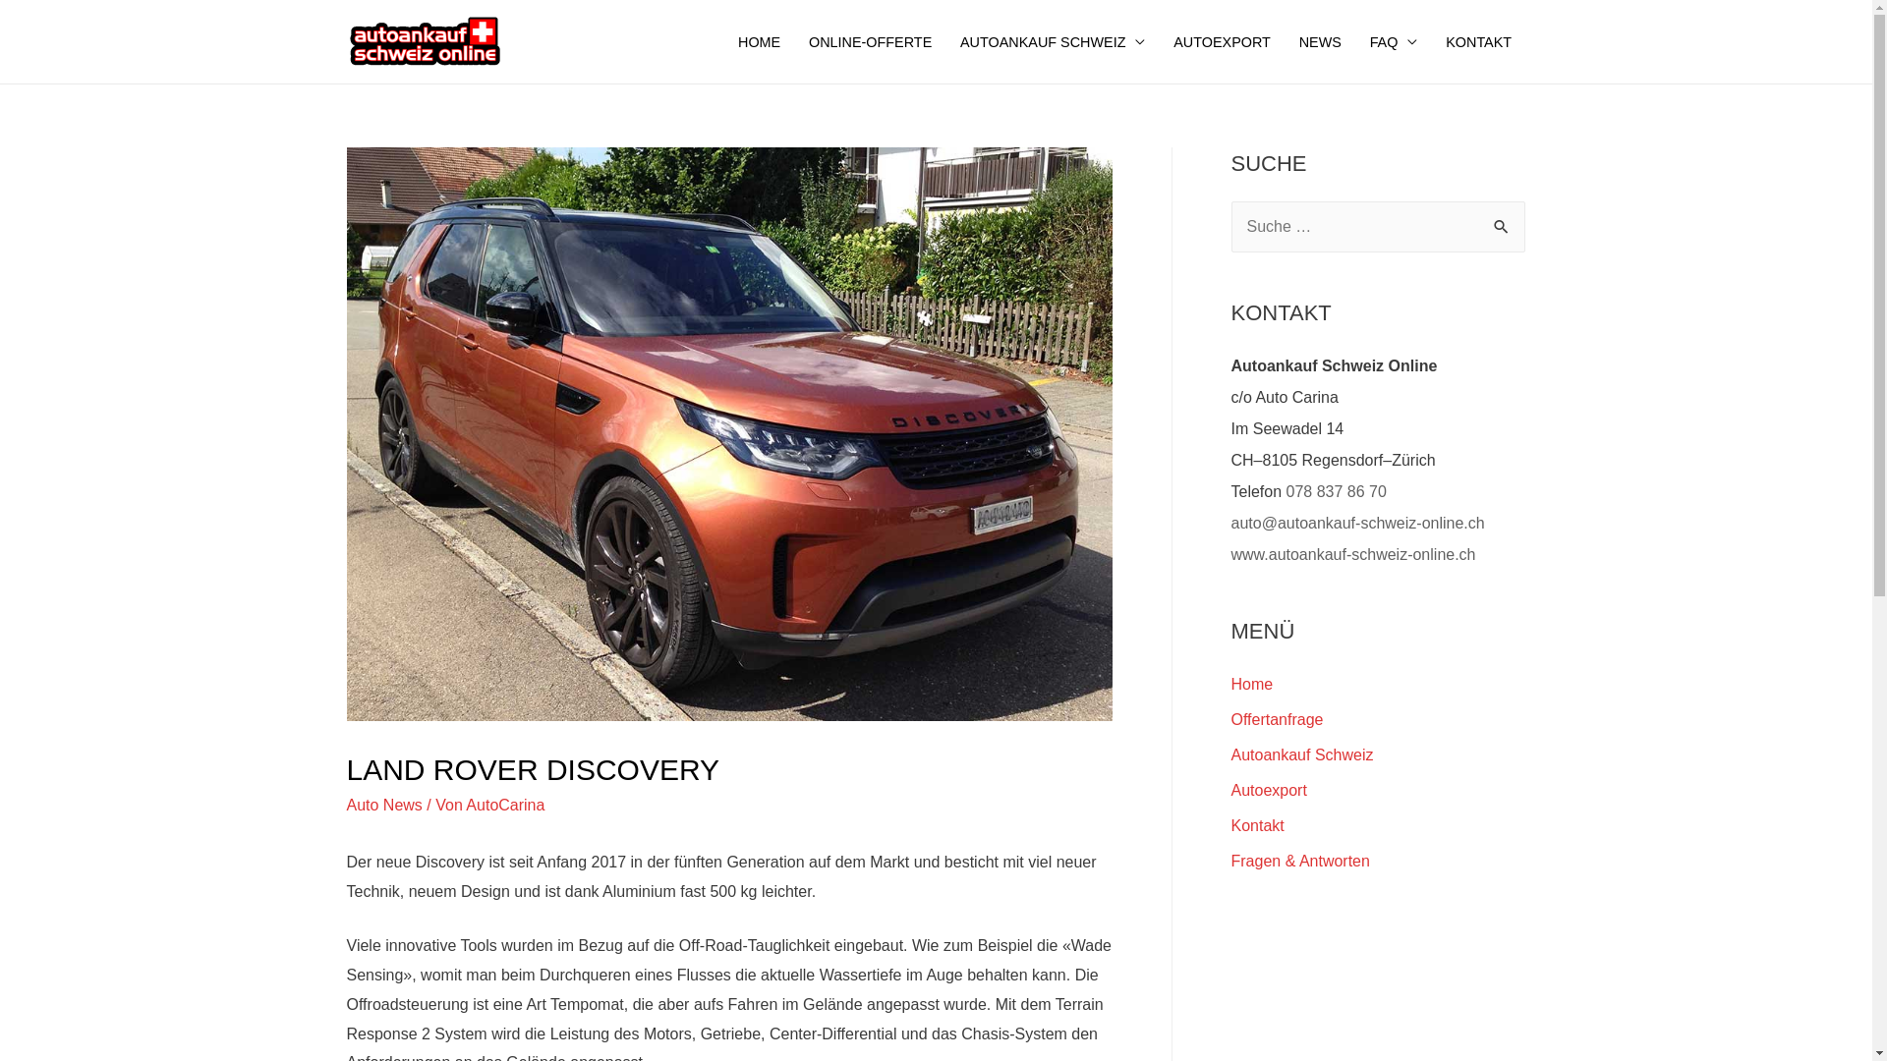  What do you see at coordinates (1268, 790) in the screenshot?
I see `Autoexport` at bounding box center [1268, 790].